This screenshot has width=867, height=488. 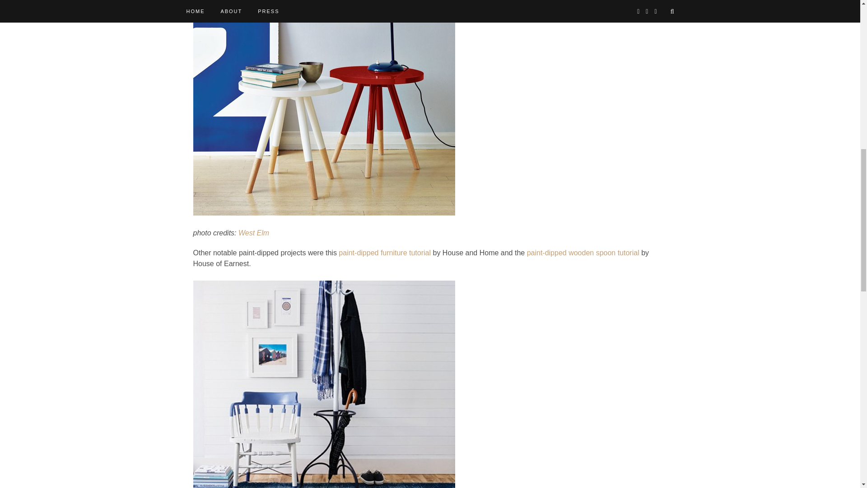 What do you see at coordinates (385, 253) in the screenshot?
I see `paint-dipped furniture tutorial` at bounding box center [385, 253].